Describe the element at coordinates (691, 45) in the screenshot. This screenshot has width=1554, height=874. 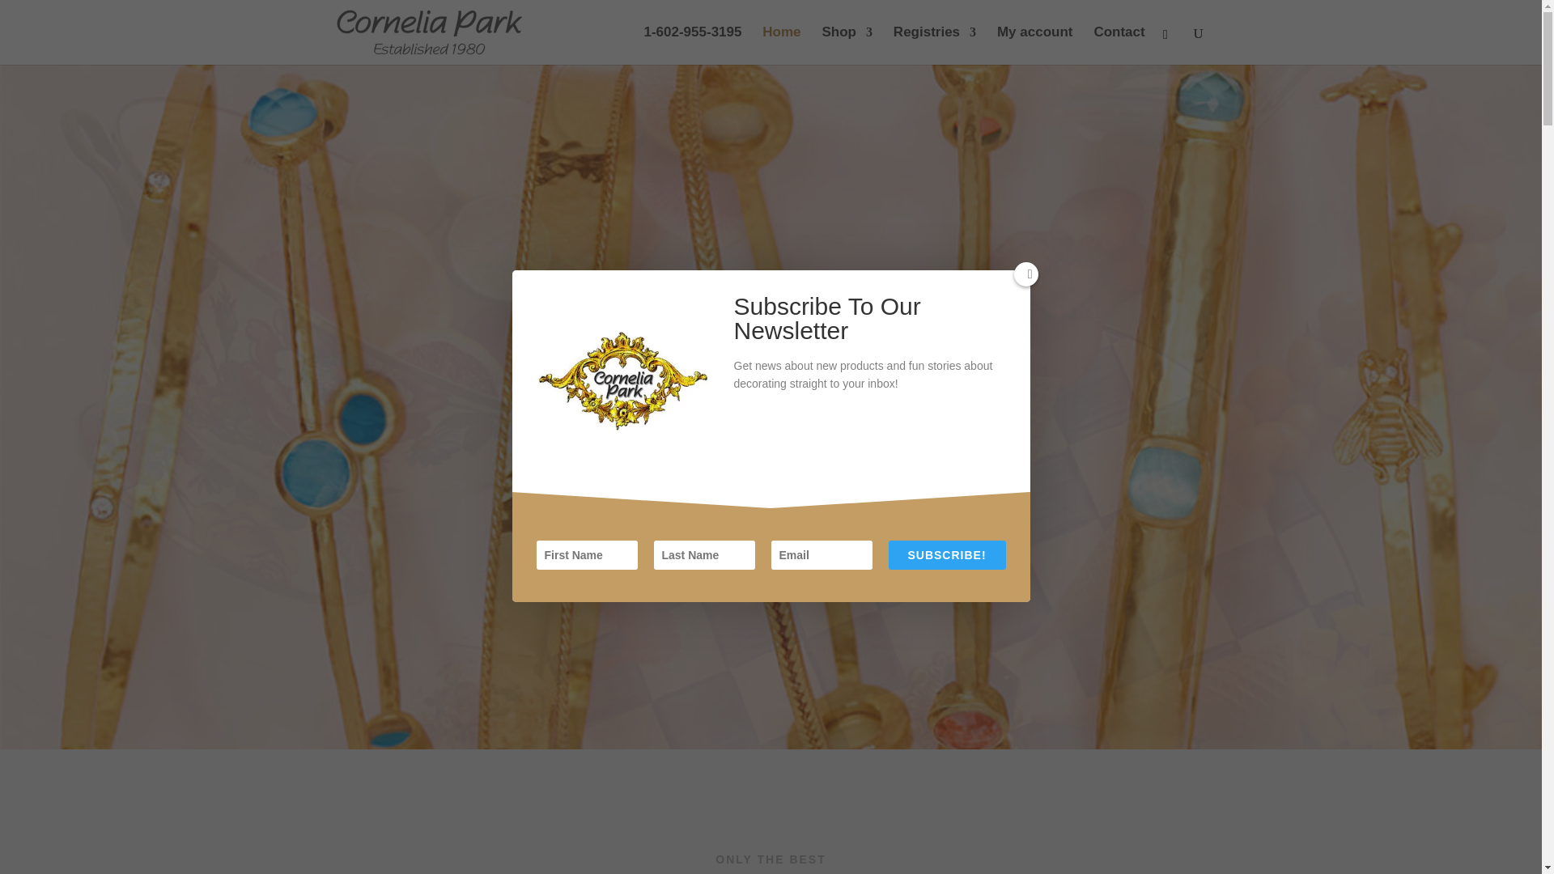
I see `1-602-955-3195` at that location.